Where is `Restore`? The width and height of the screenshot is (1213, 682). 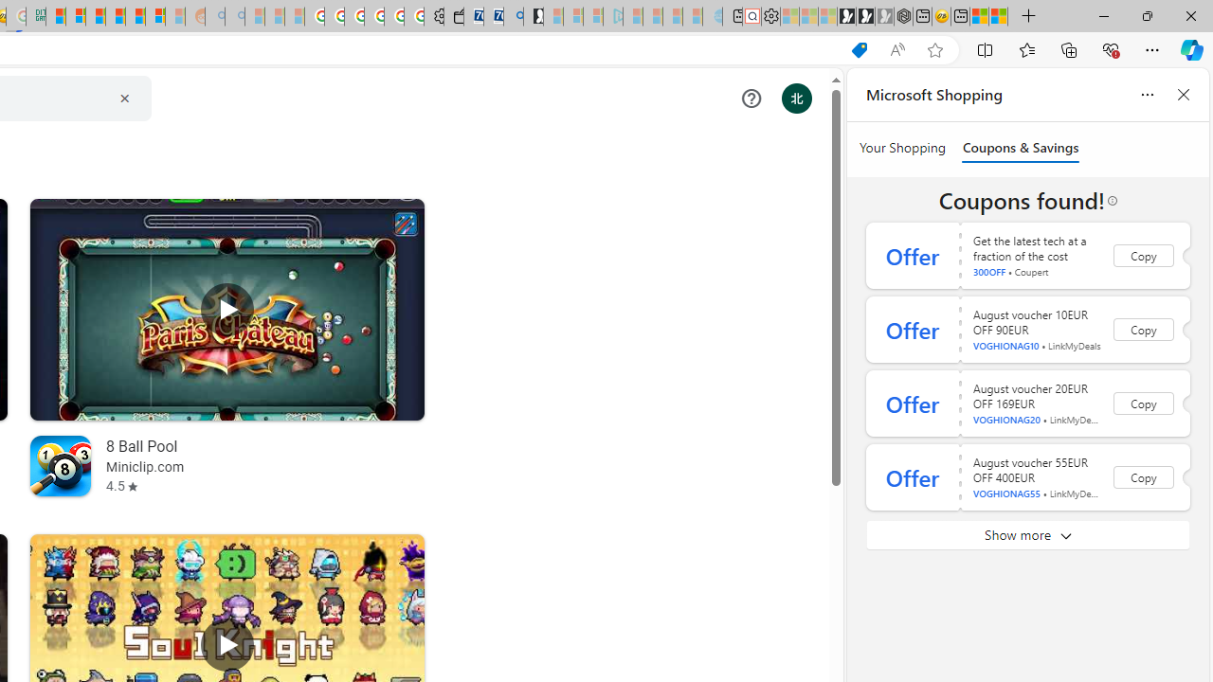
Restore is located at coordinates (1147, 15).